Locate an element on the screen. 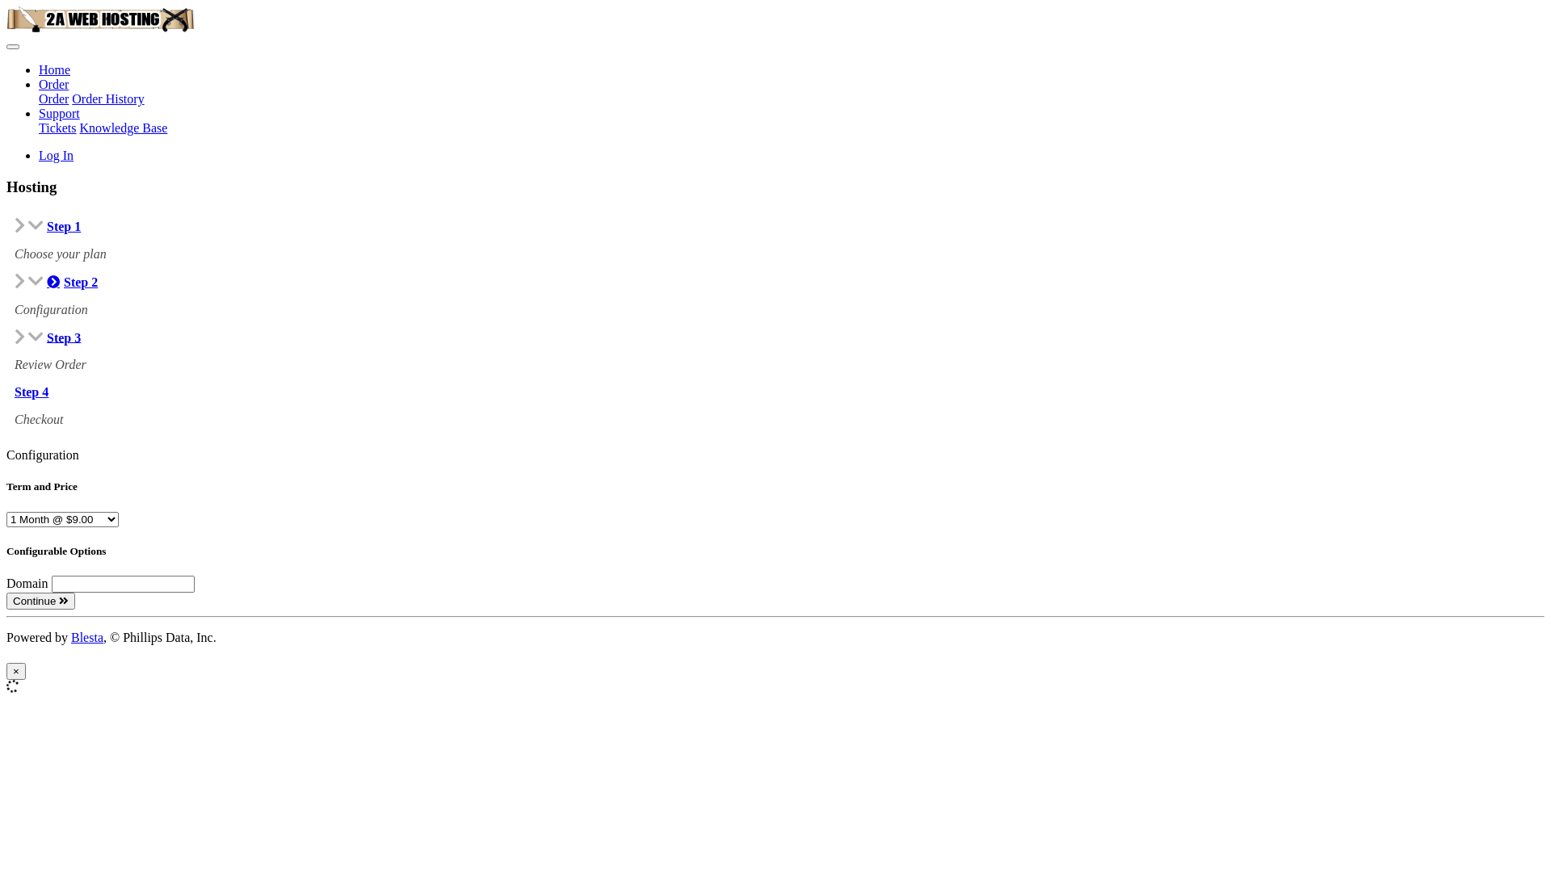 The image size is (1551, 872). Blesta is located at coordinates (87, 638).